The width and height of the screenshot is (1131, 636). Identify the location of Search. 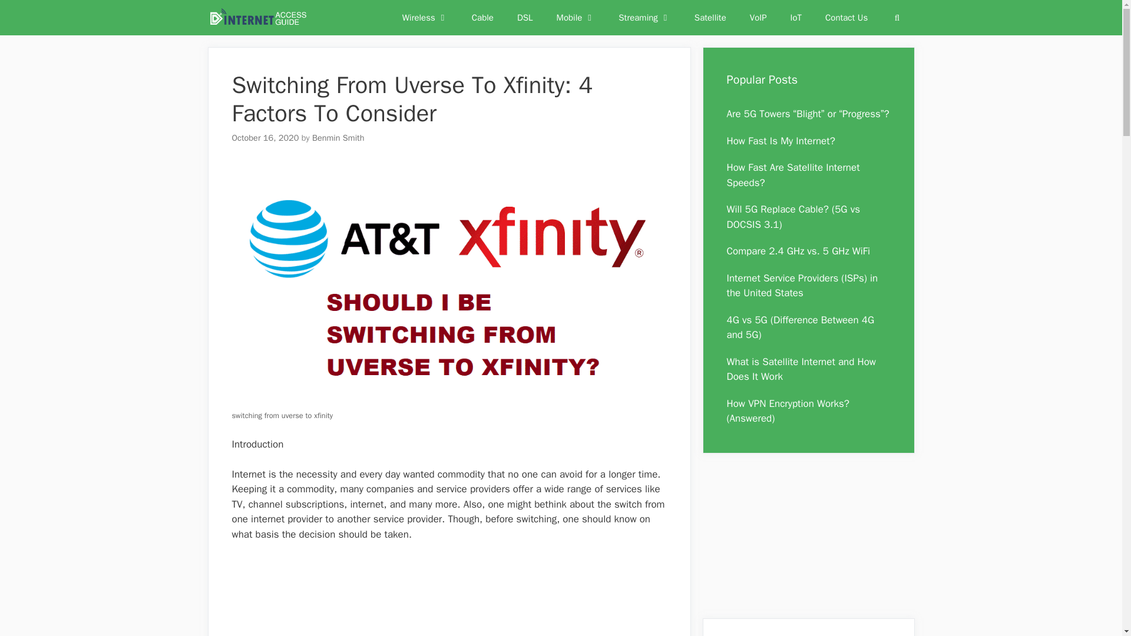
(897, 18).